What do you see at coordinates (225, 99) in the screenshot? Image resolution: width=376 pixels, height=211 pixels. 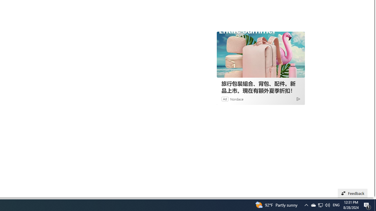 I see `Ad` at bounding box center [225, 99].